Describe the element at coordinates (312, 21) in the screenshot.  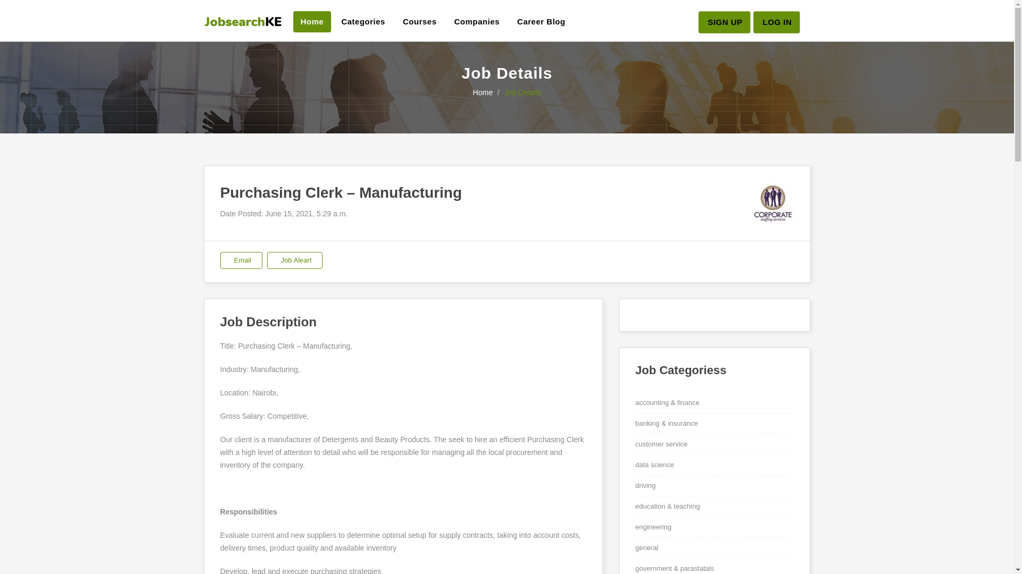
I see `Home` at that location.